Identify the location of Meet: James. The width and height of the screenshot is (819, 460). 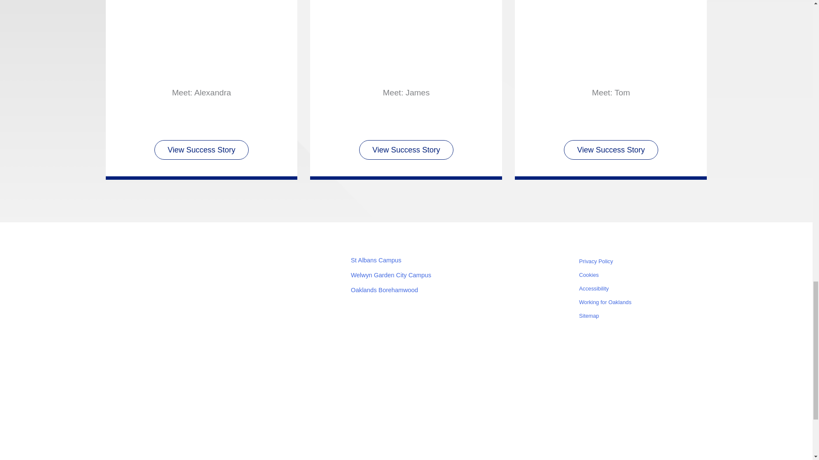
(406, 58).